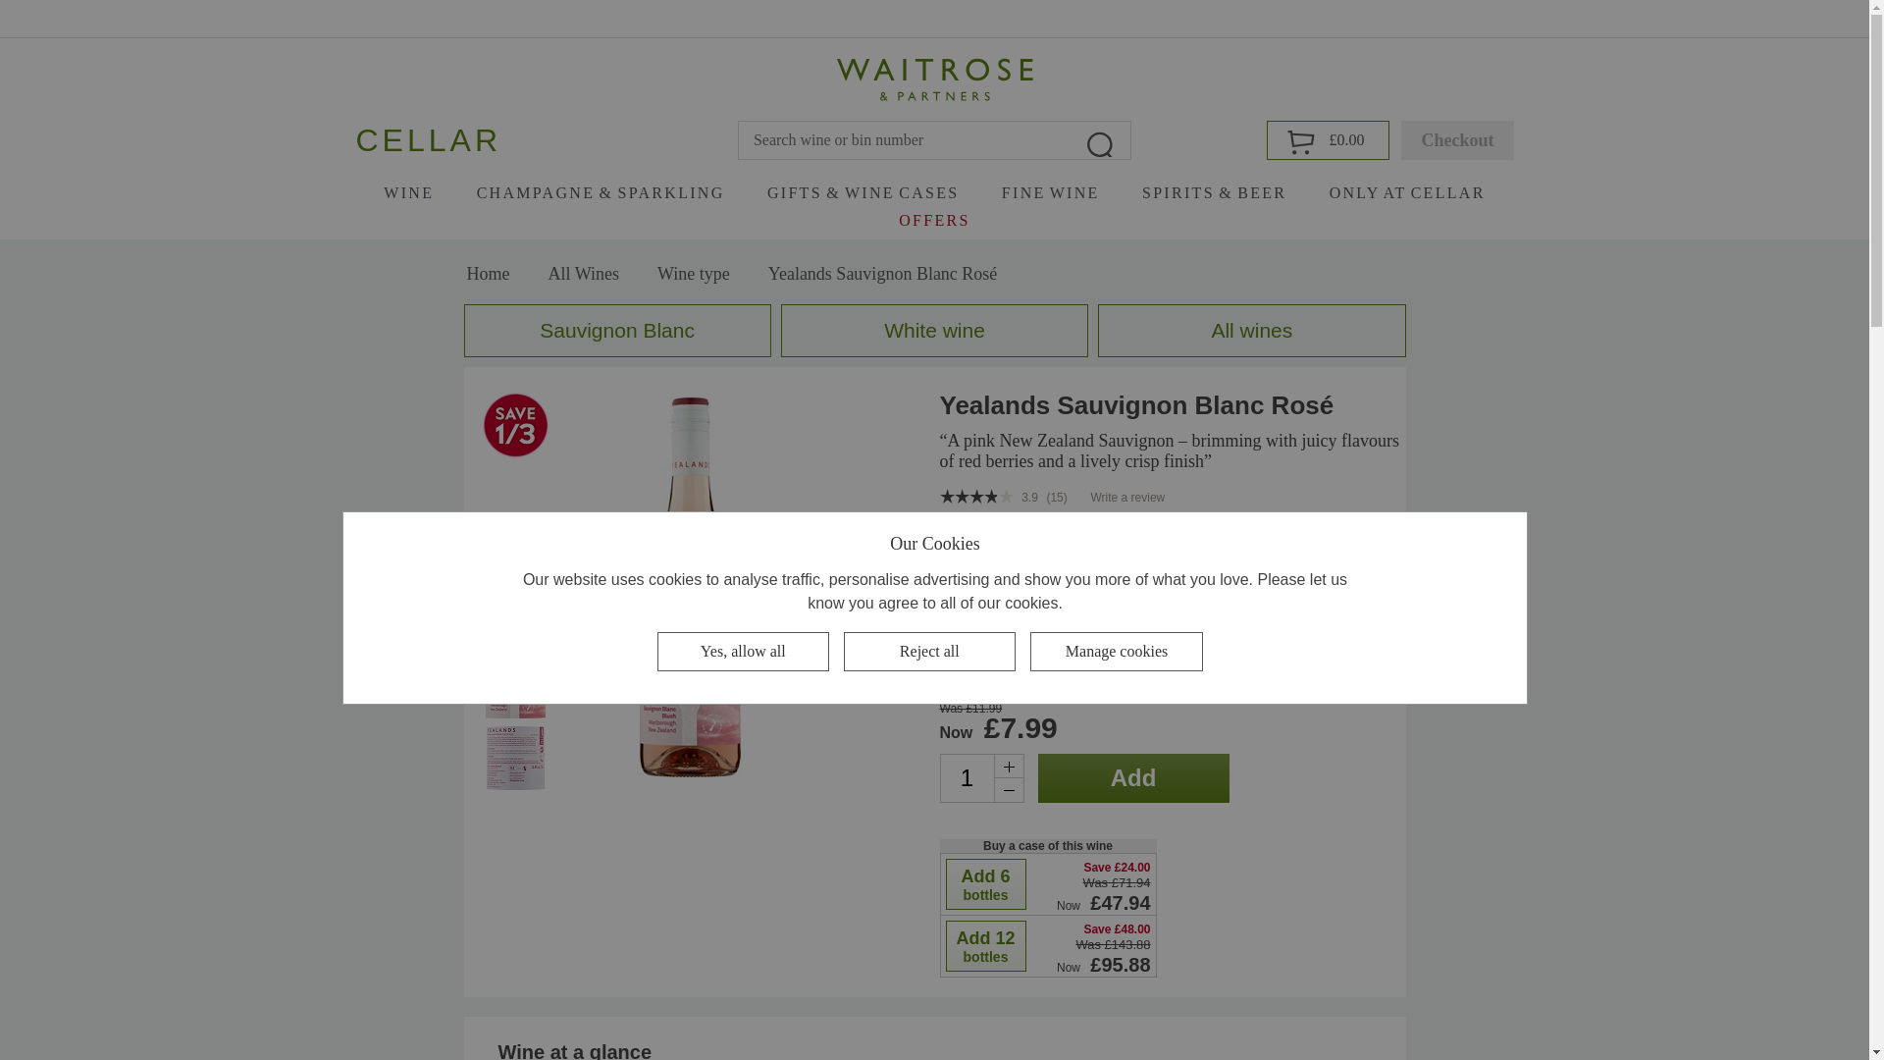 This screenshot has height=1060, width=1884. What do you see at coordinates (408, 196) in the screenshot?
I see `WINE` at bounding box center [408, 196].